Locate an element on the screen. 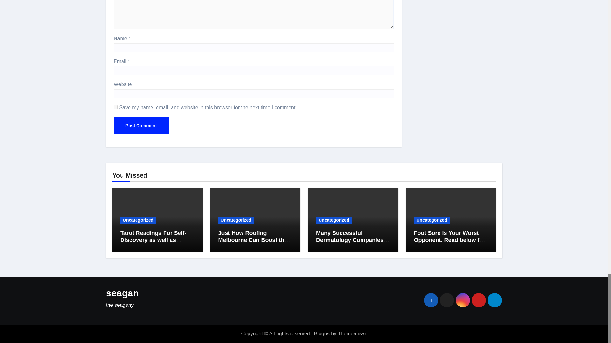  Post Comment is located at coordinates (141, 126).